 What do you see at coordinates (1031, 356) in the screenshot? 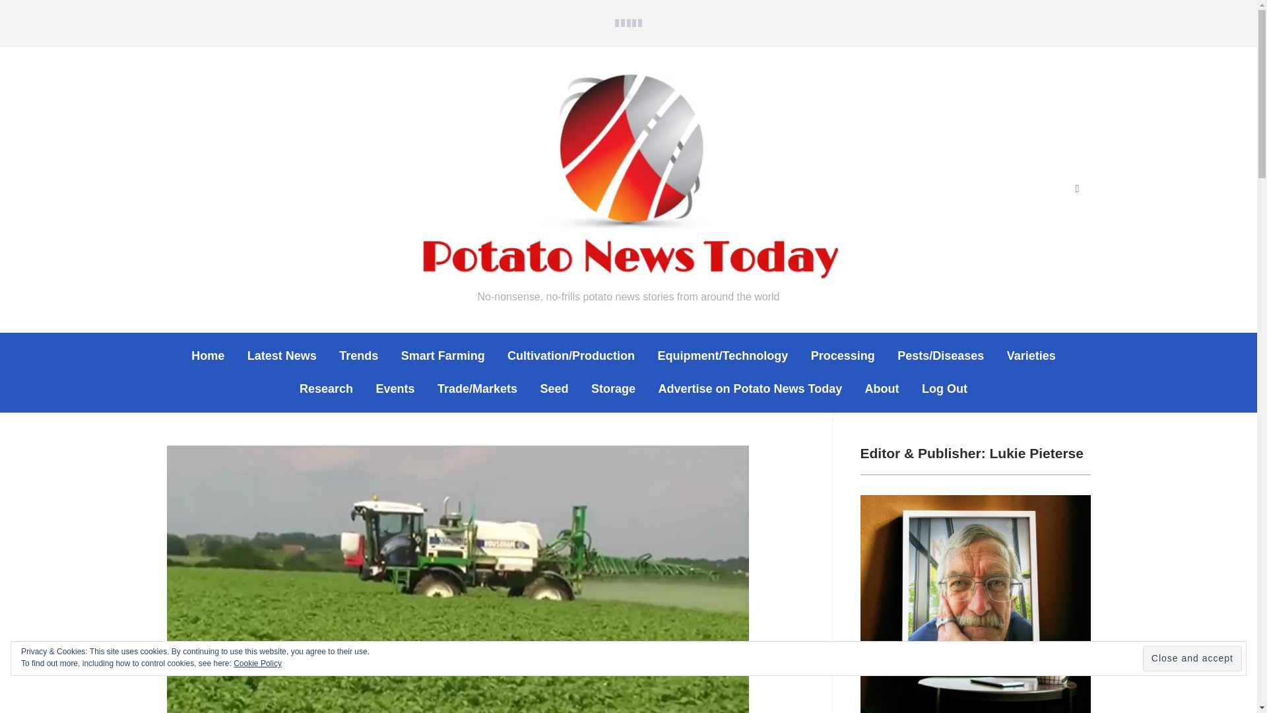
I see `Varieties` at bounding box center [1031, 356].